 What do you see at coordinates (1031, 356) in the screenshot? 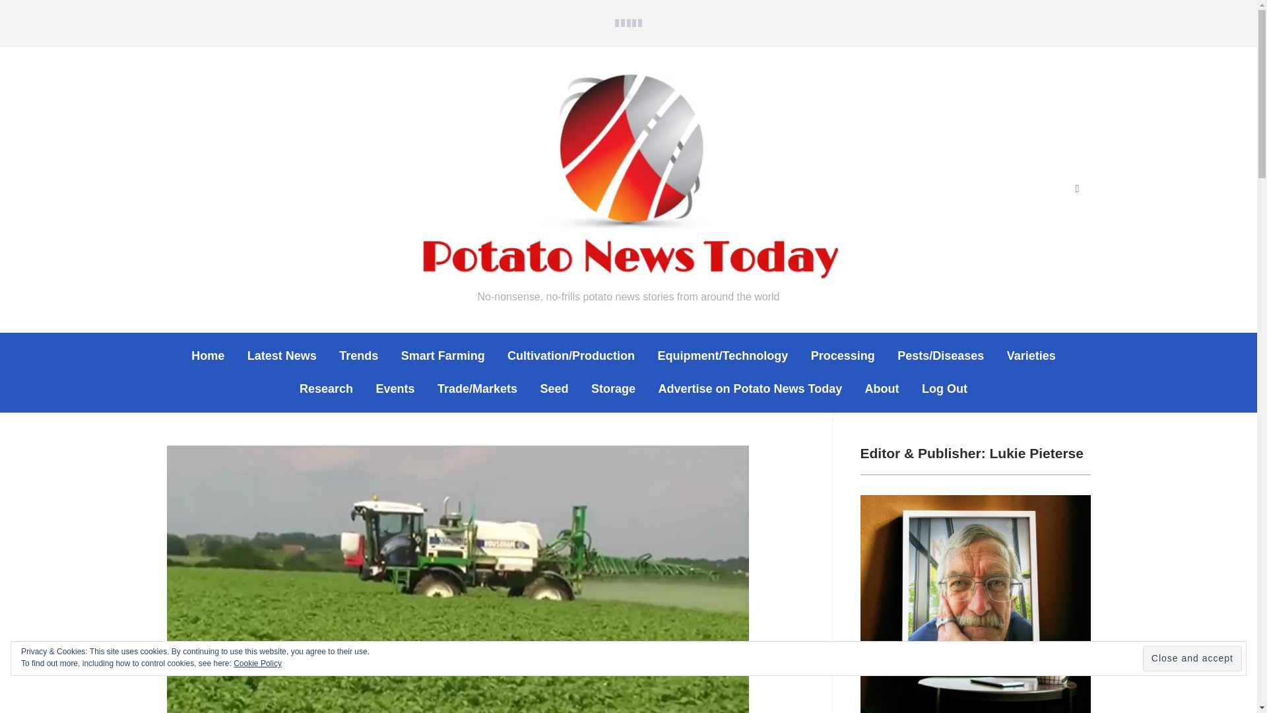
I see `Varieties` at bounding box center [1031, 356].